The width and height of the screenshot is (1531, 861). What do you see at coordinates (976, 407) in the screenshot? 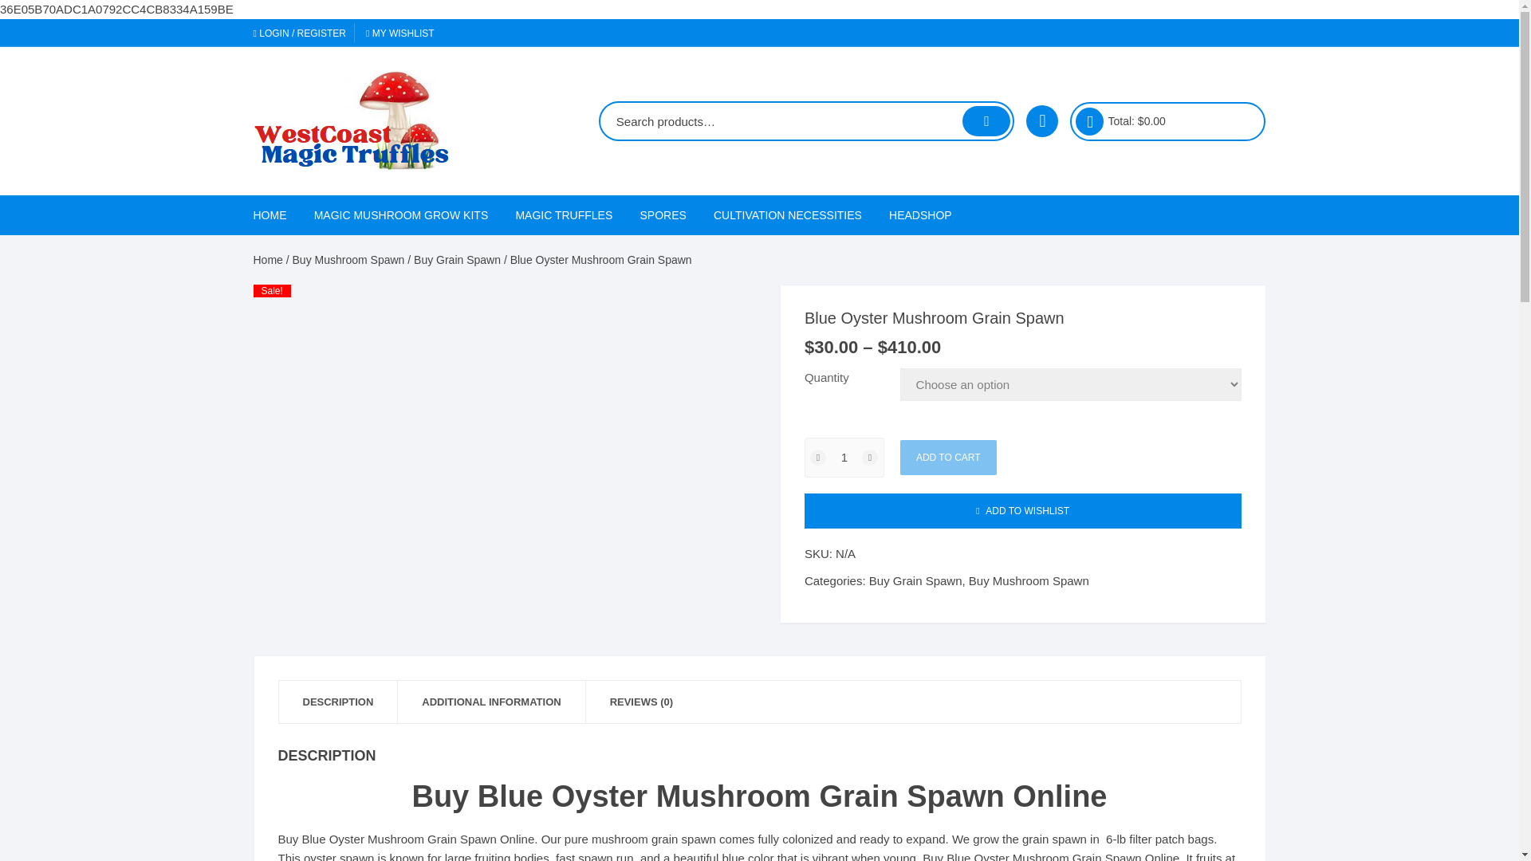
I see `Rolling Papers` at bounding box center [976, 407].